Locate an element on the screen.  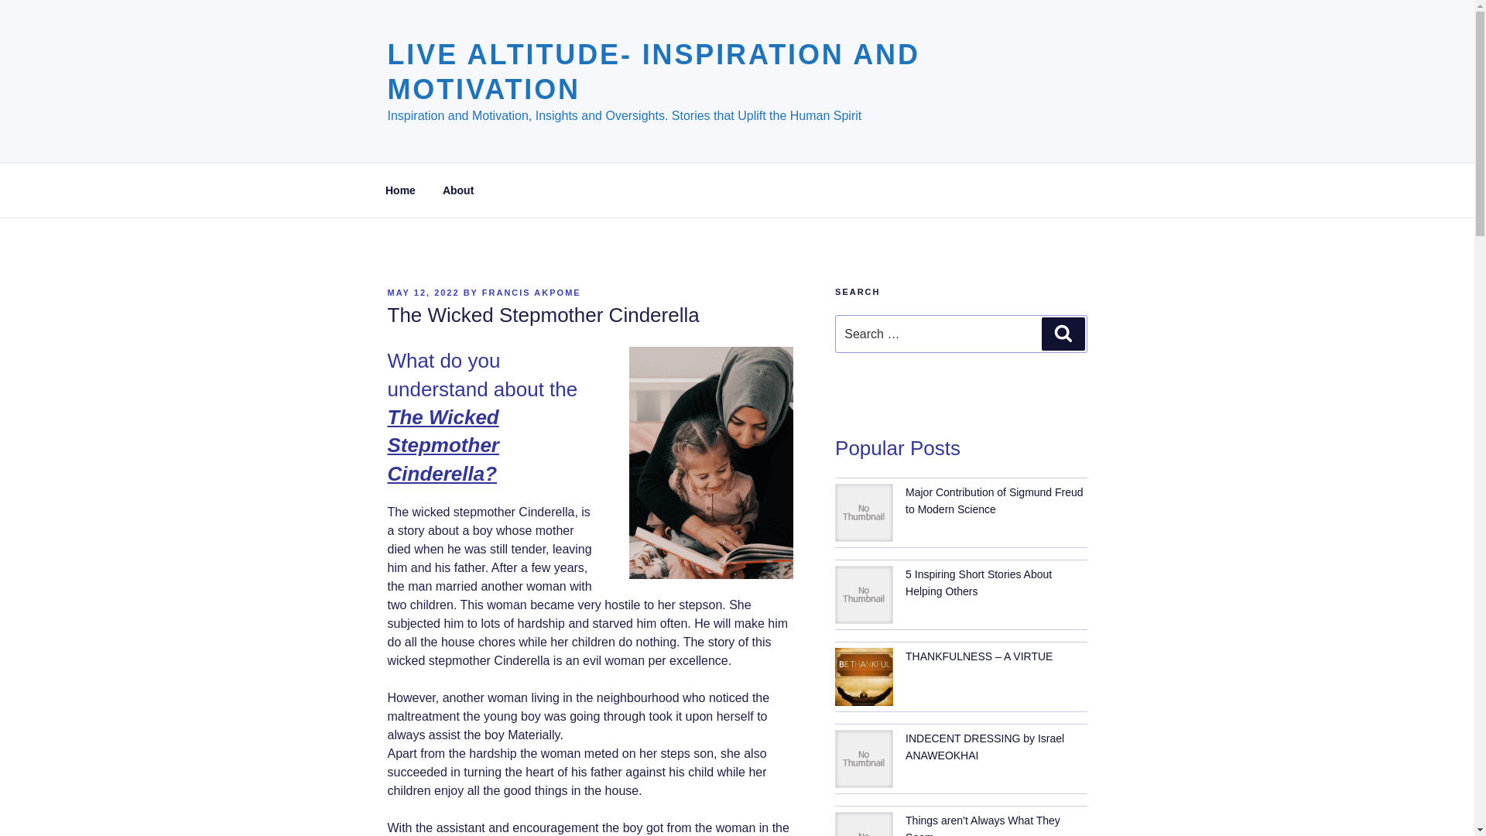
About is located at coordinates (458, 190).